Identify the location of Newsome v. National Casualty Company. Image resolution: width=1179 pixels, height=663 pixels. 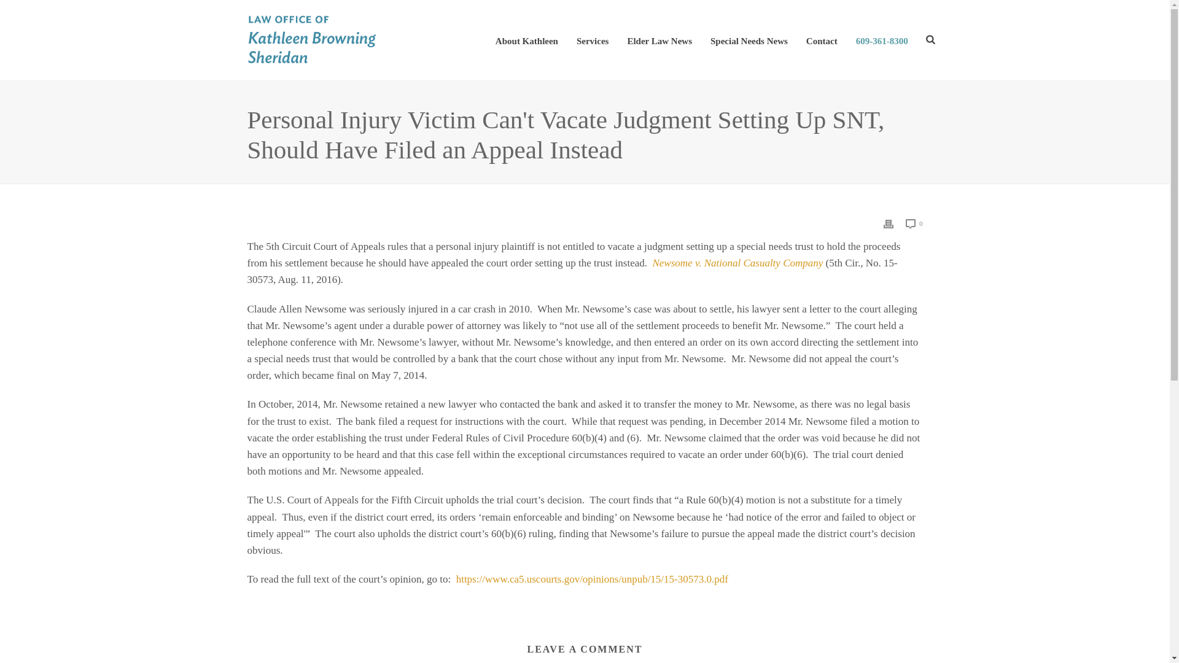
(737, 263).